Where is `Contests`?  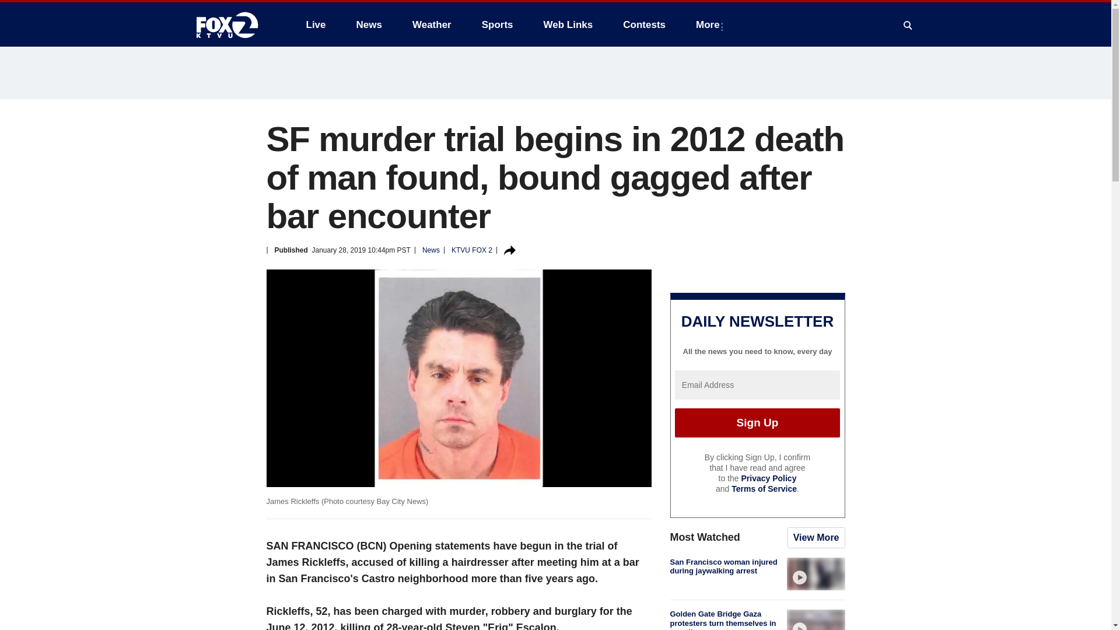 Contests is located at coordinates (644, 24).